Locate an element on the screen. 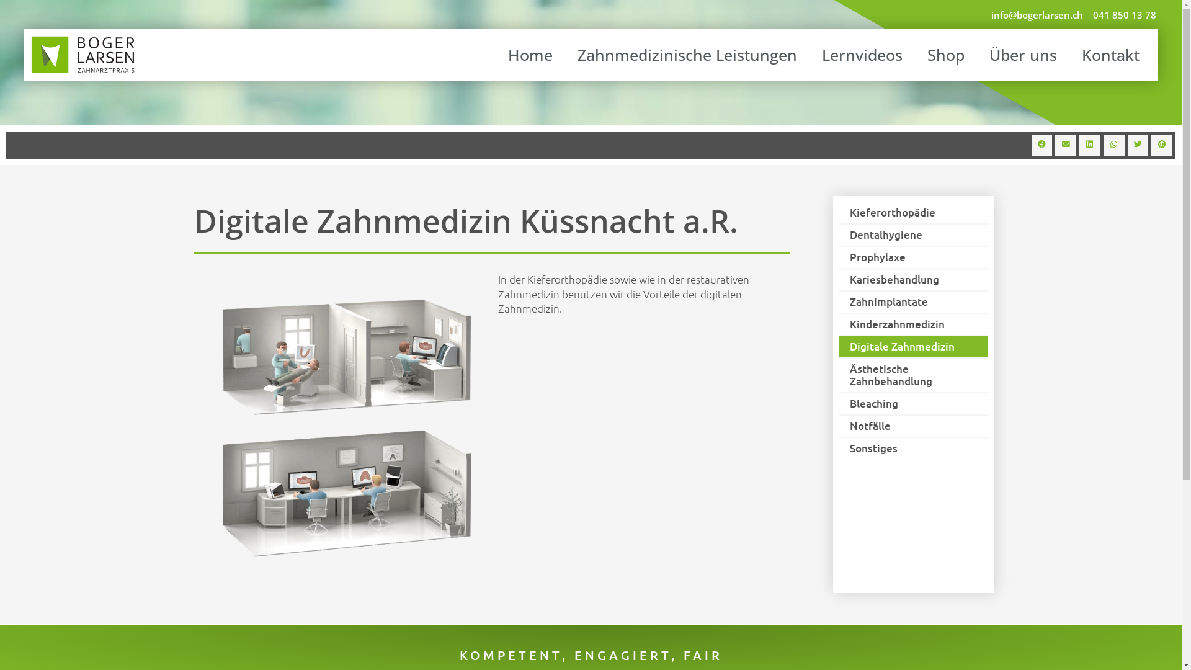  Dentalhygiene is located at coordinates (913, 235).